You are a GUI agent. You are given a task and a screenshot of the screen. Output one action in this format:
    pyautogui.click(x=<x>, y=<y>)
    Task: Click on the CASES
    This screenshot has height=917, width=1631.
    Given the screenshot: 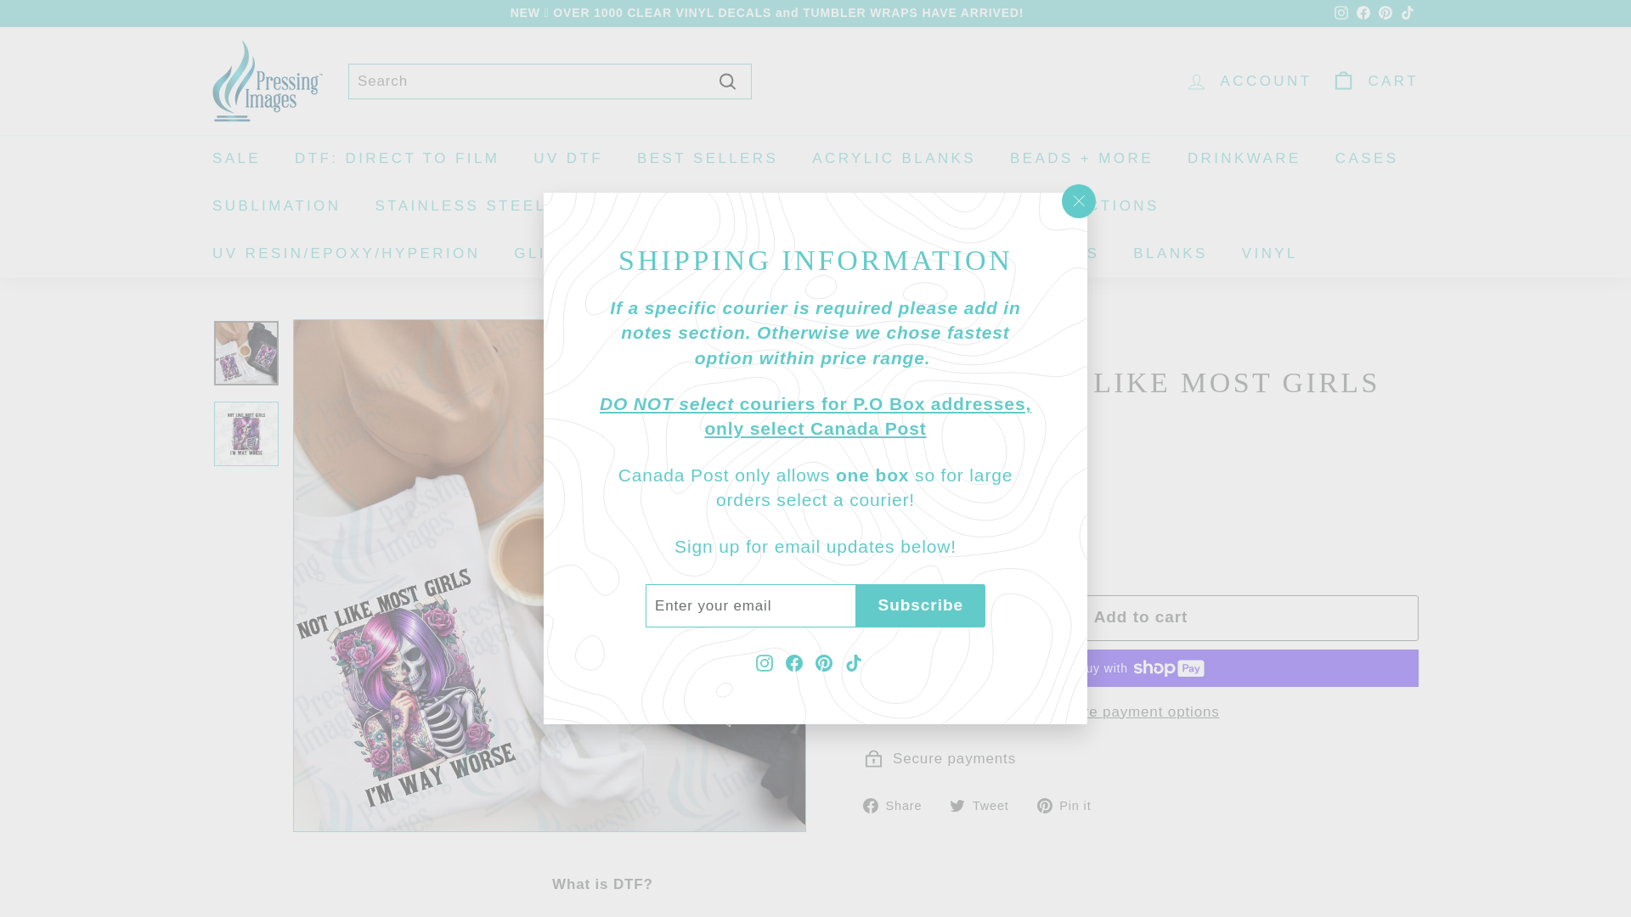 What is the action you would take?
    pyautogui.click(x=1366, y=158)
    